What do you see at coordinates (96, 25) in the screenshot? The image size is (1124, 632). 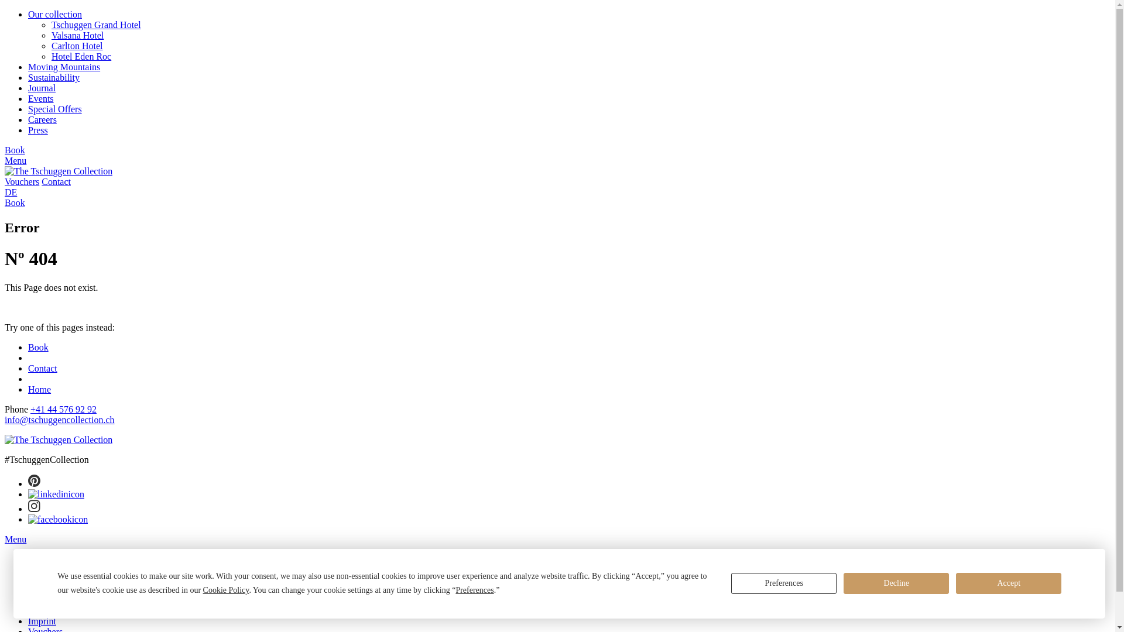 I see `Tschuggen Grand Hotel` at bounding box center [96, 25].